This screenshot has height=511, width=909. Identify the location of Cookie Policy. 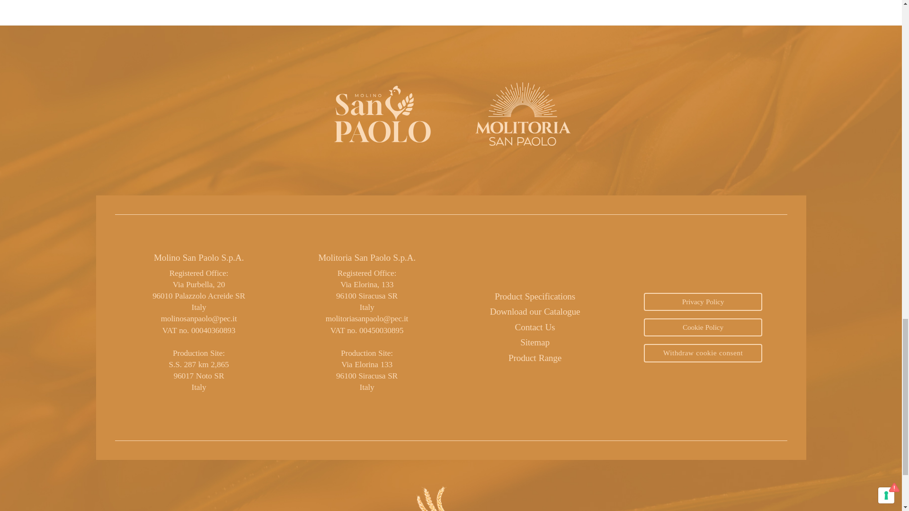
(703, 327).